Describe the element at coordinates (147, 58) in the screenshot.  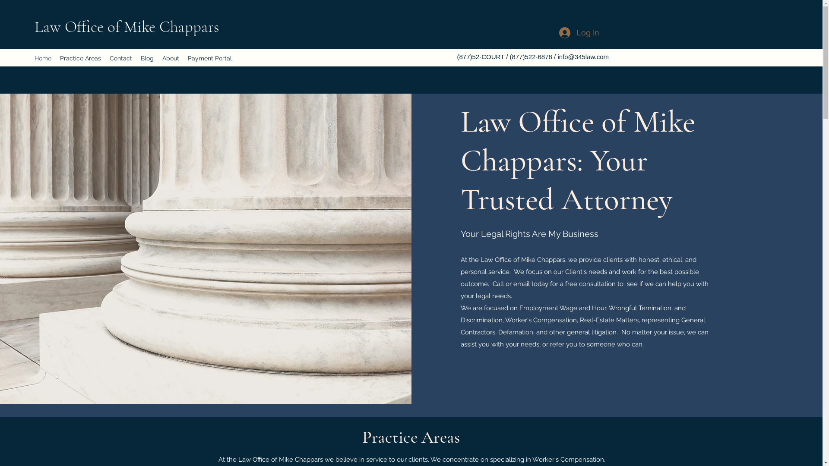
I see `Blog` at that location.